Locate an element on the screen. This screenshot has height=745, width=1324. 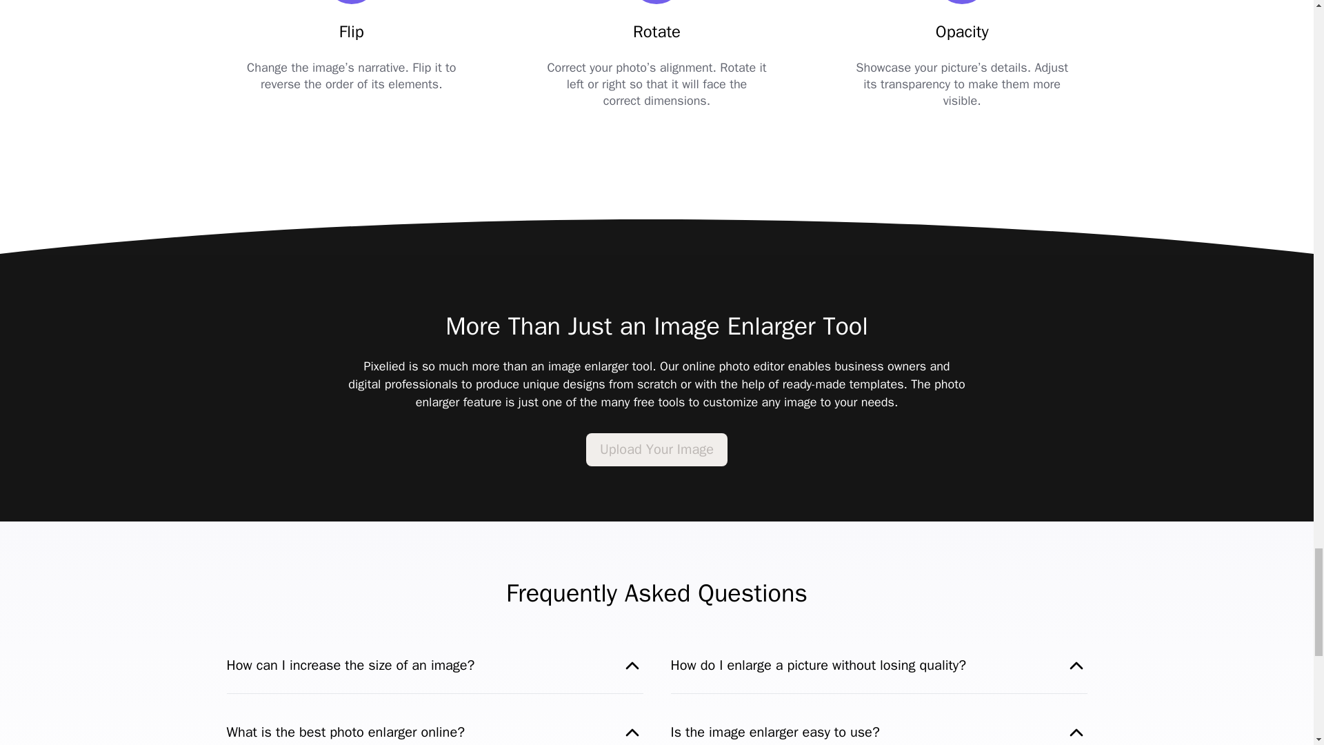
How do I enlarge a picture without losing quality? is located at coordinates (879, 665).